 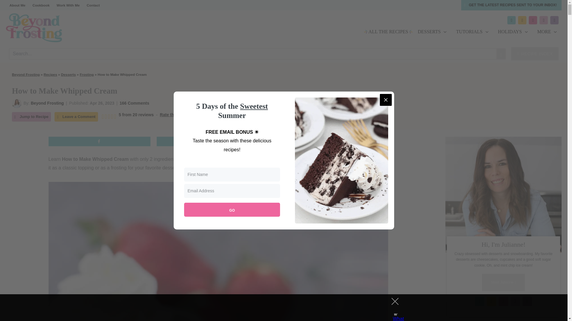 What do you see at coordinates (17, 5) in the screenshot?
I see `About Me` at bounding box center [17, 5].